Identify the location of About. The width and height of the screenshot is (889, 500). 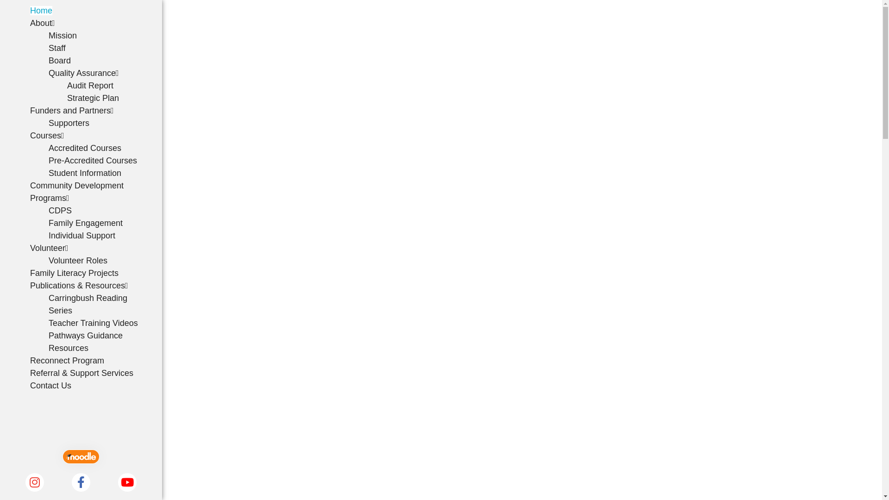
(43, 23).